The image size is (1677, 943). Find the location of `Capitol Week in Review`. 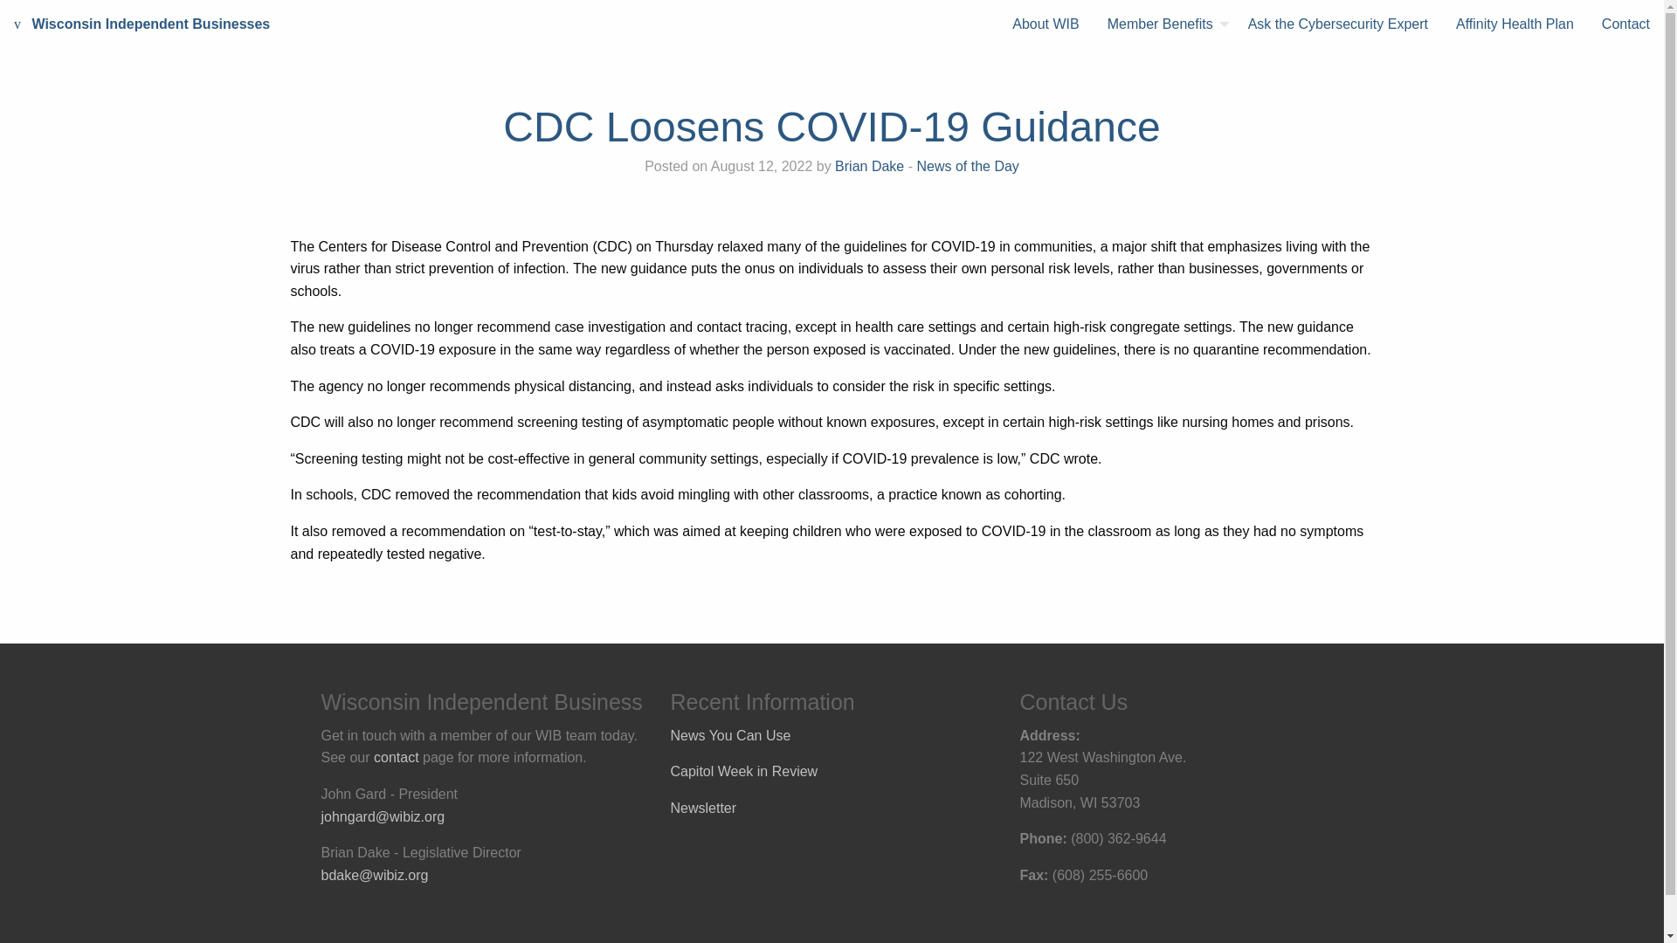

Capitol Week in Review is located at coordinates (744, 771).